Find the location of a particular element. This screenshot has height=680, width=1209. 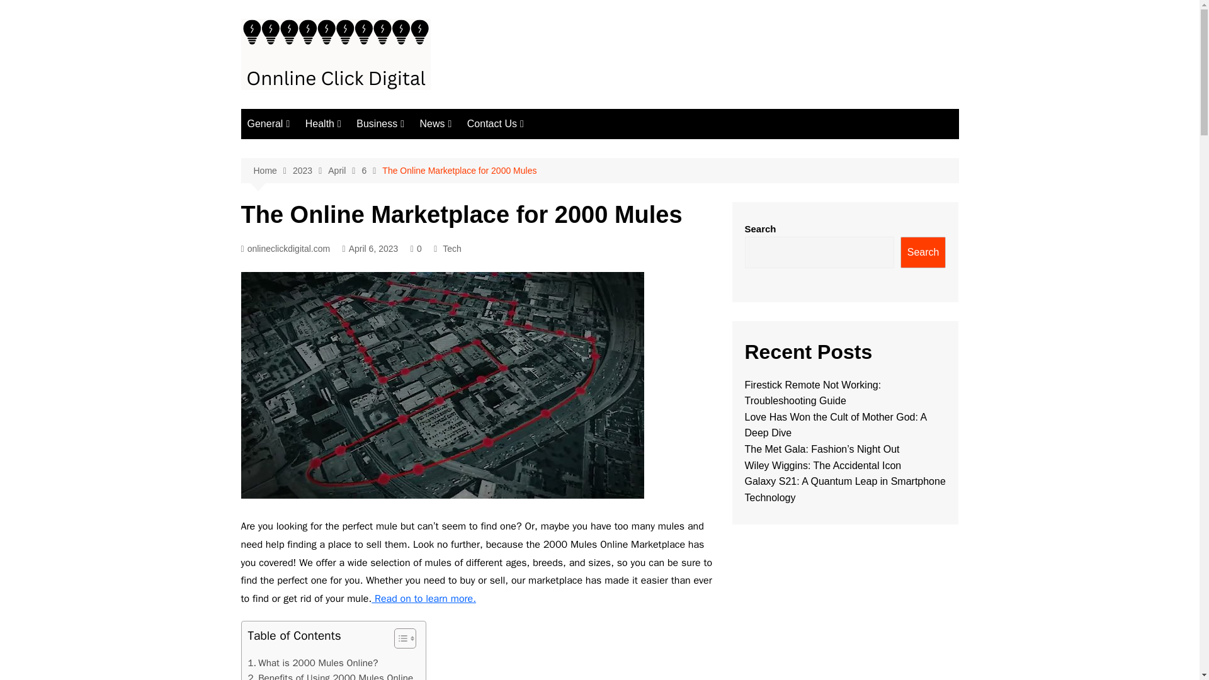

Affiliate Disclaimer is located at coordinates (530, 232).